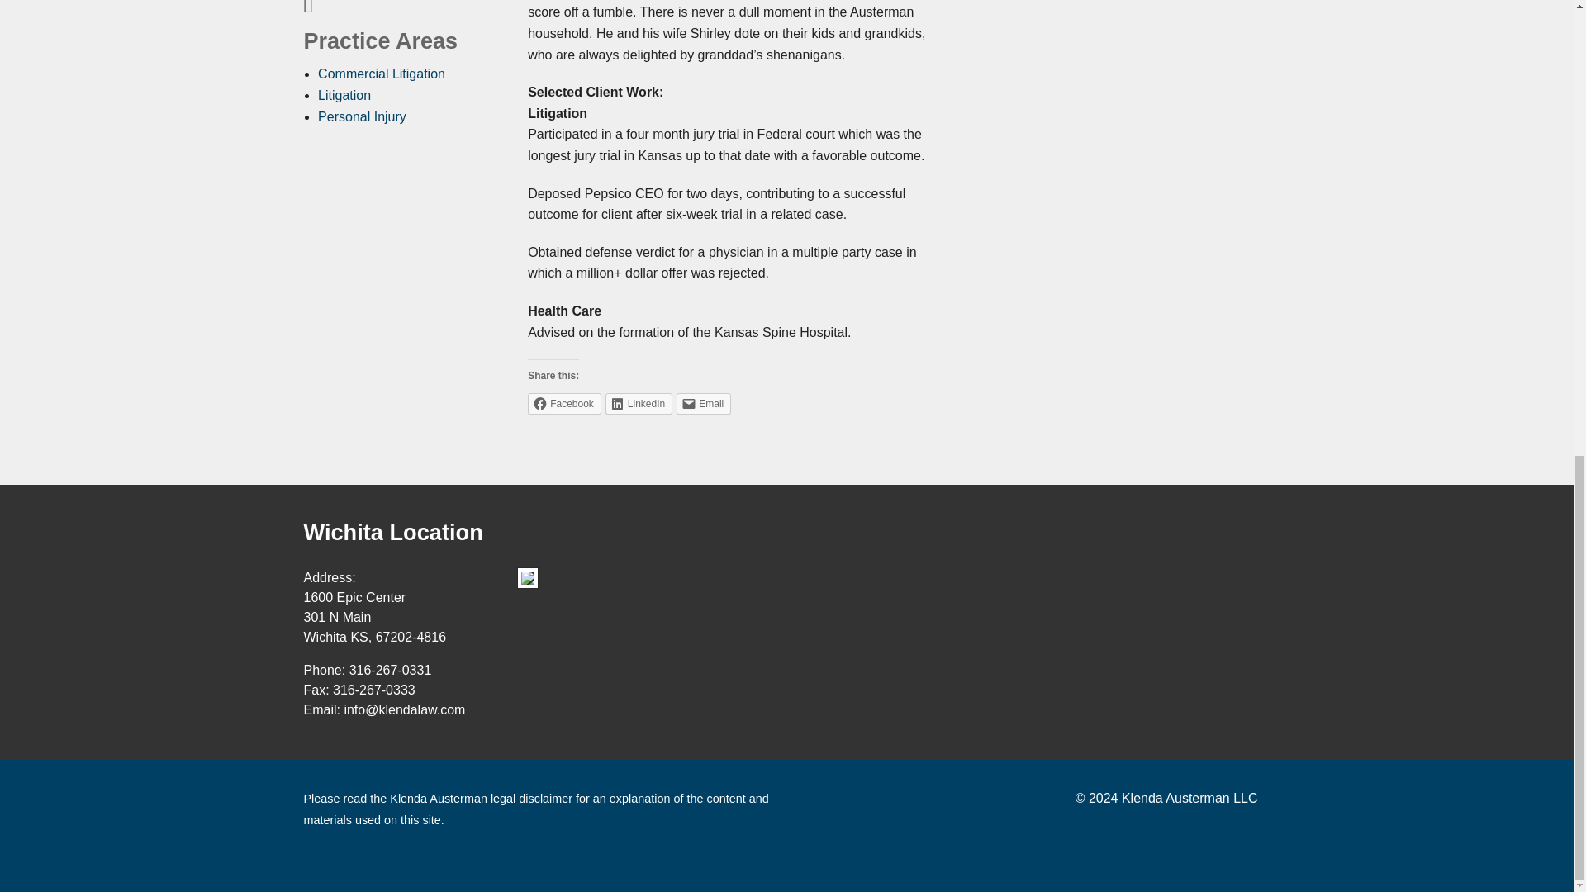 This screenshot has width=1586, height=892. I want to click on Litigation, so click(344, 95).